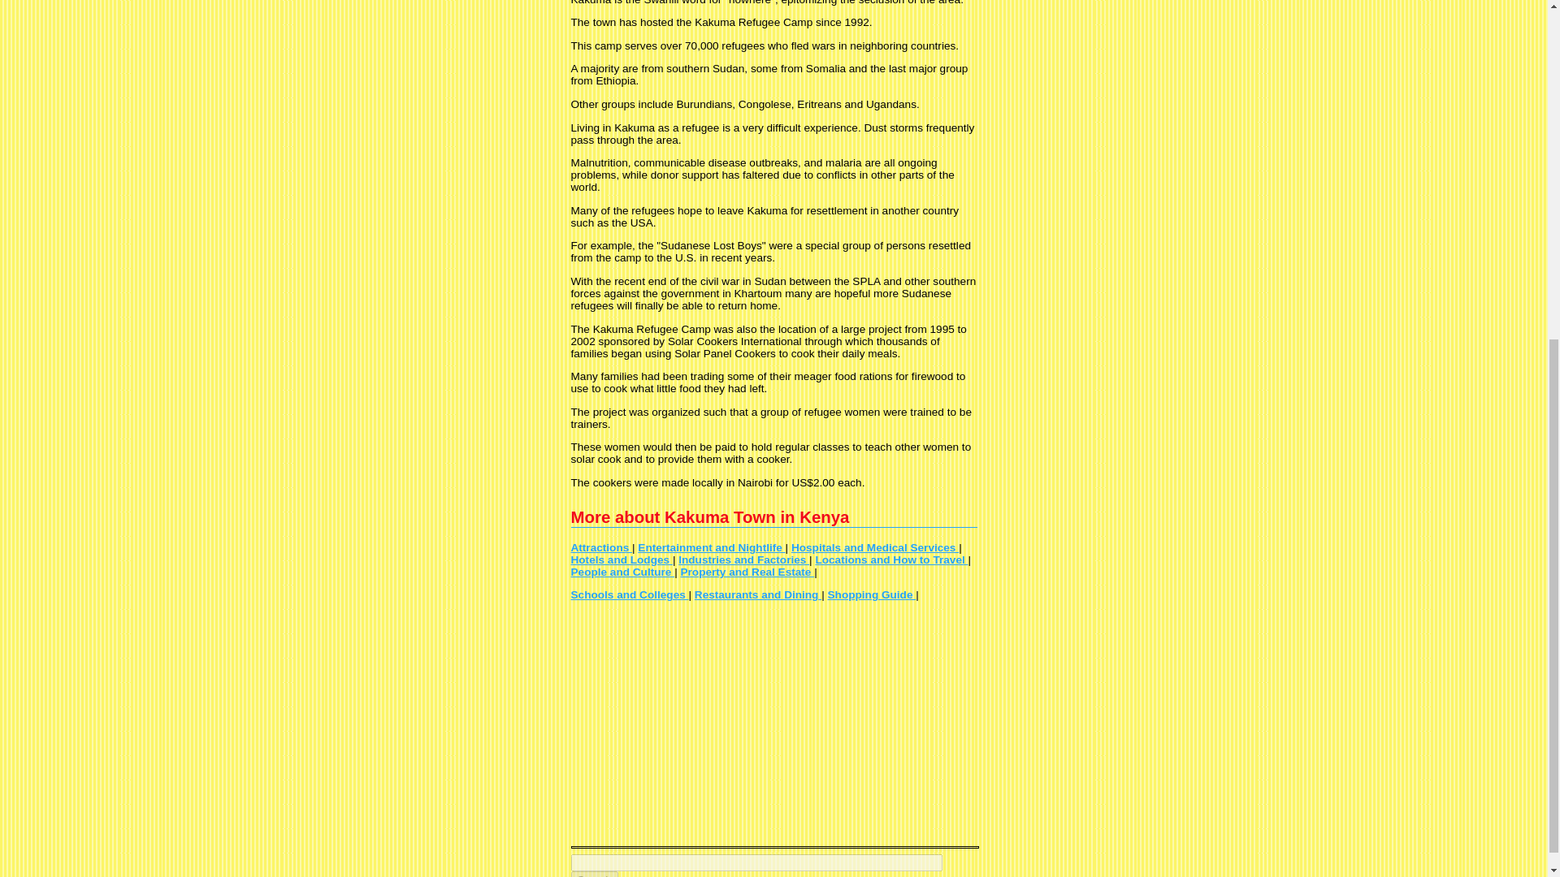 This screenshot has height=877, width=1560. I want to click on Hospitals and Medical Services, so click(874, 547).